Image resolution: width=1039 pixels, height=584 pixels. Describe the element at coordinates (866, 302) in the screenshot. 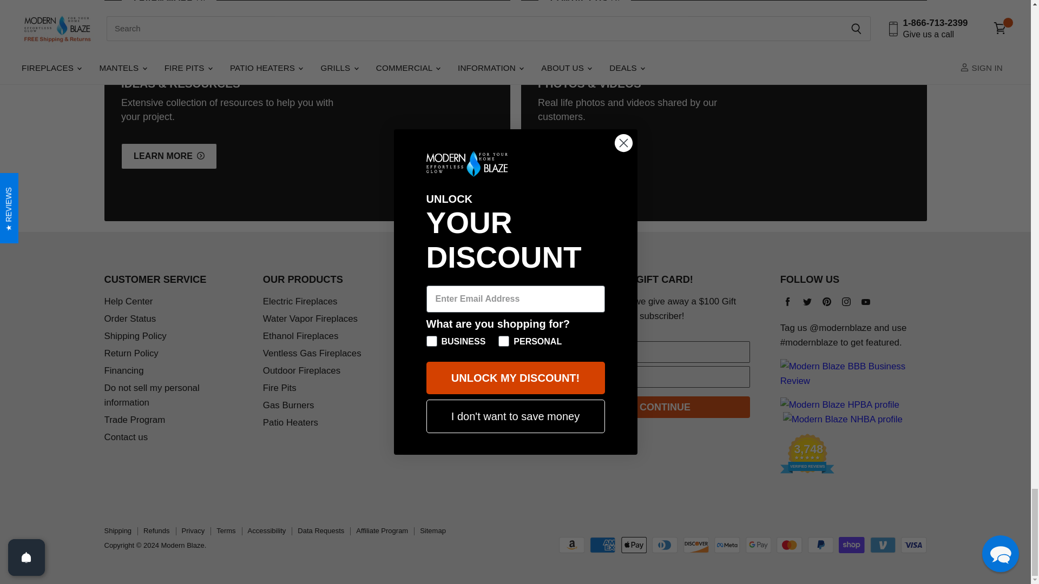

I see `YouTube` at that location.